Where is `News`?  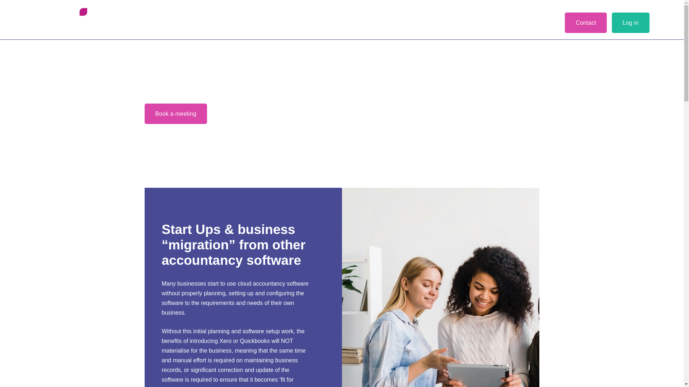 News is located at coordinates (349, 19).